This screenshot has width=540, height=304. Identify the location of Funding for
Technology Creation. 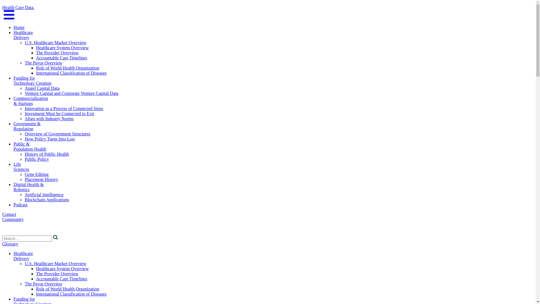
(32, 81).